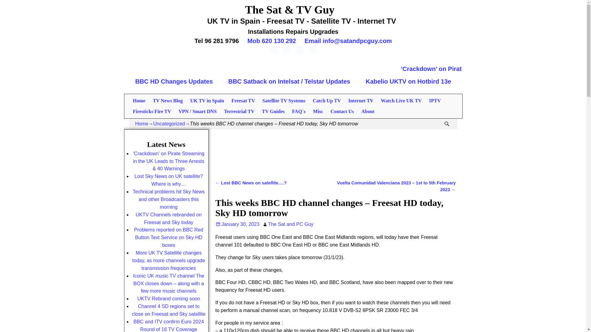  What do you see at coordinates (408, 81) in the screenshot?
I see `Kabelio UKTV on Hotbird 13e` at bounding box center [408, 81].